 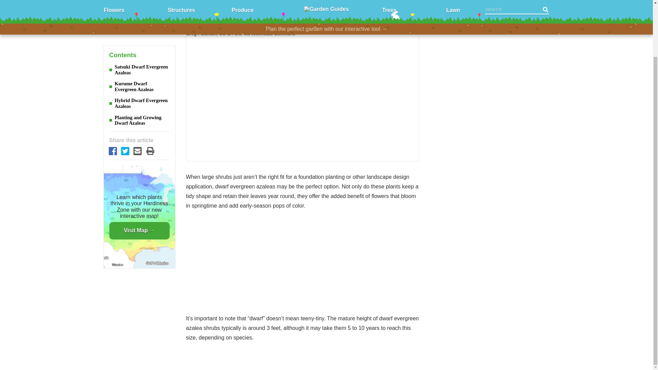 What do you see at coordinates (139, 54) in the screenshot?
I see `Hybrid Dwarf Evergreen Azaleas` at bounding box center [139, 54].